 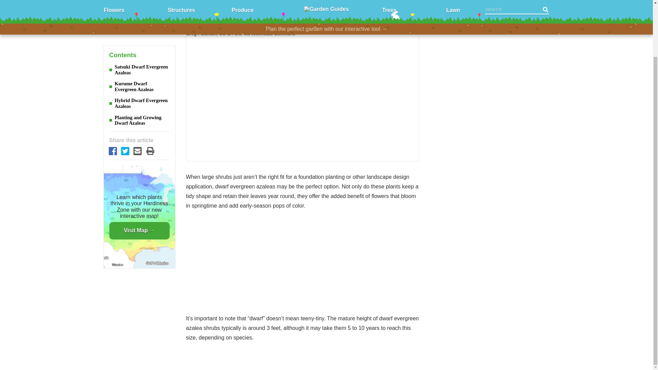 What do you see at coordinates (139, 54) in the screenshot?
I see `Hybrid Dwarf Evergreen Azaleas` at bounding box center [139, 54].